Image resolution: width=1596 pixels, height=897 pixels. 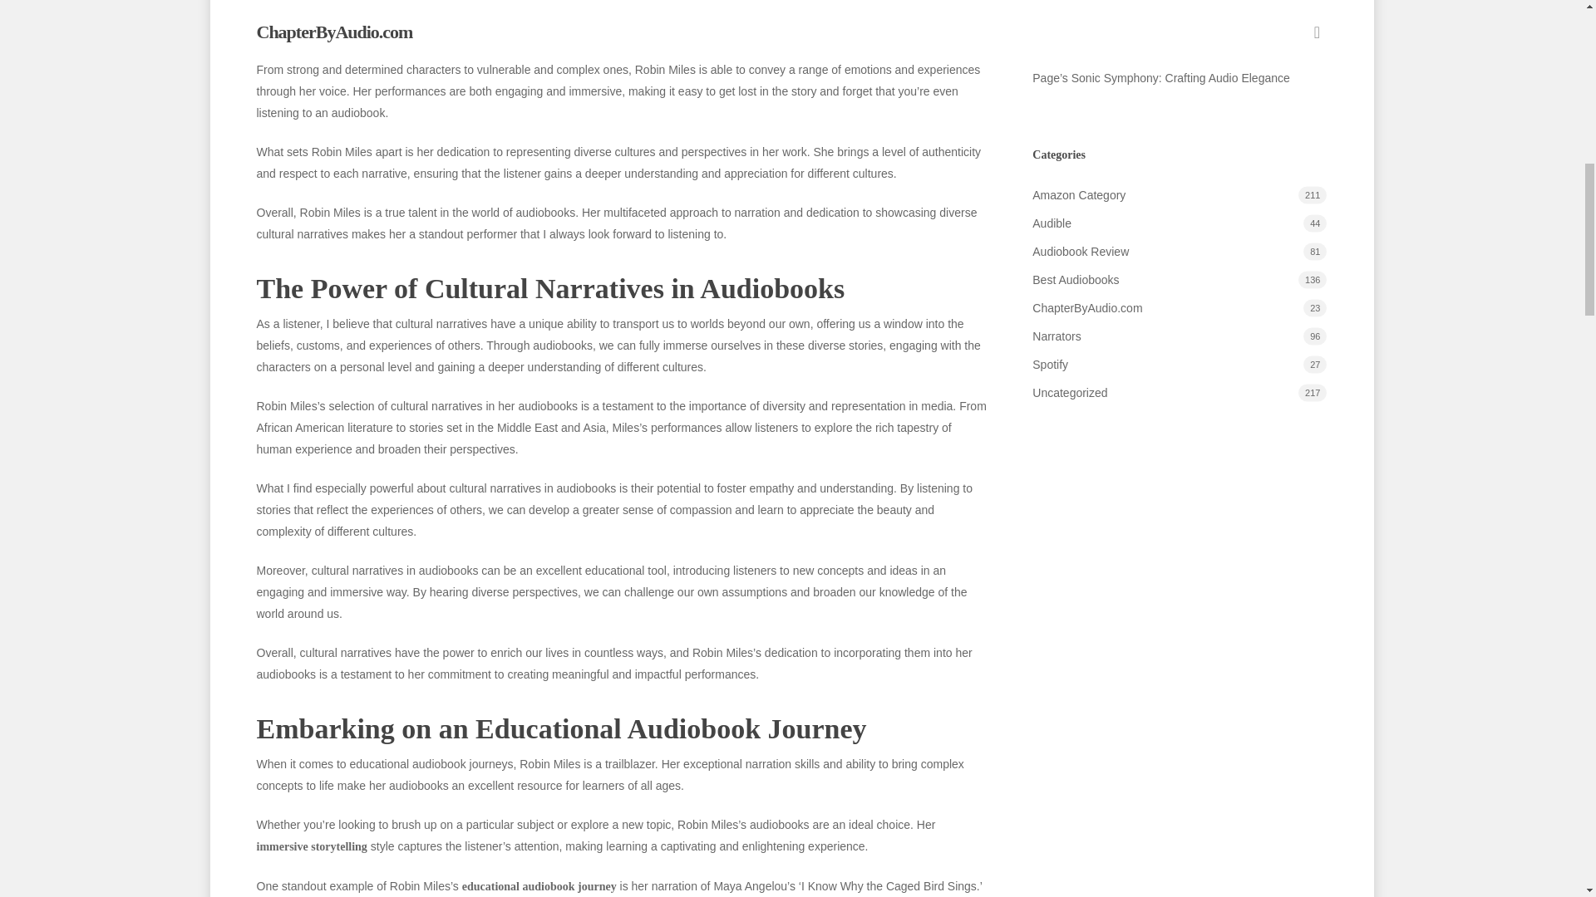 What do you see at coordinates (1179, 393) in the screenshot?
I see `Uncategorized` at bounding box center [1179, 393].